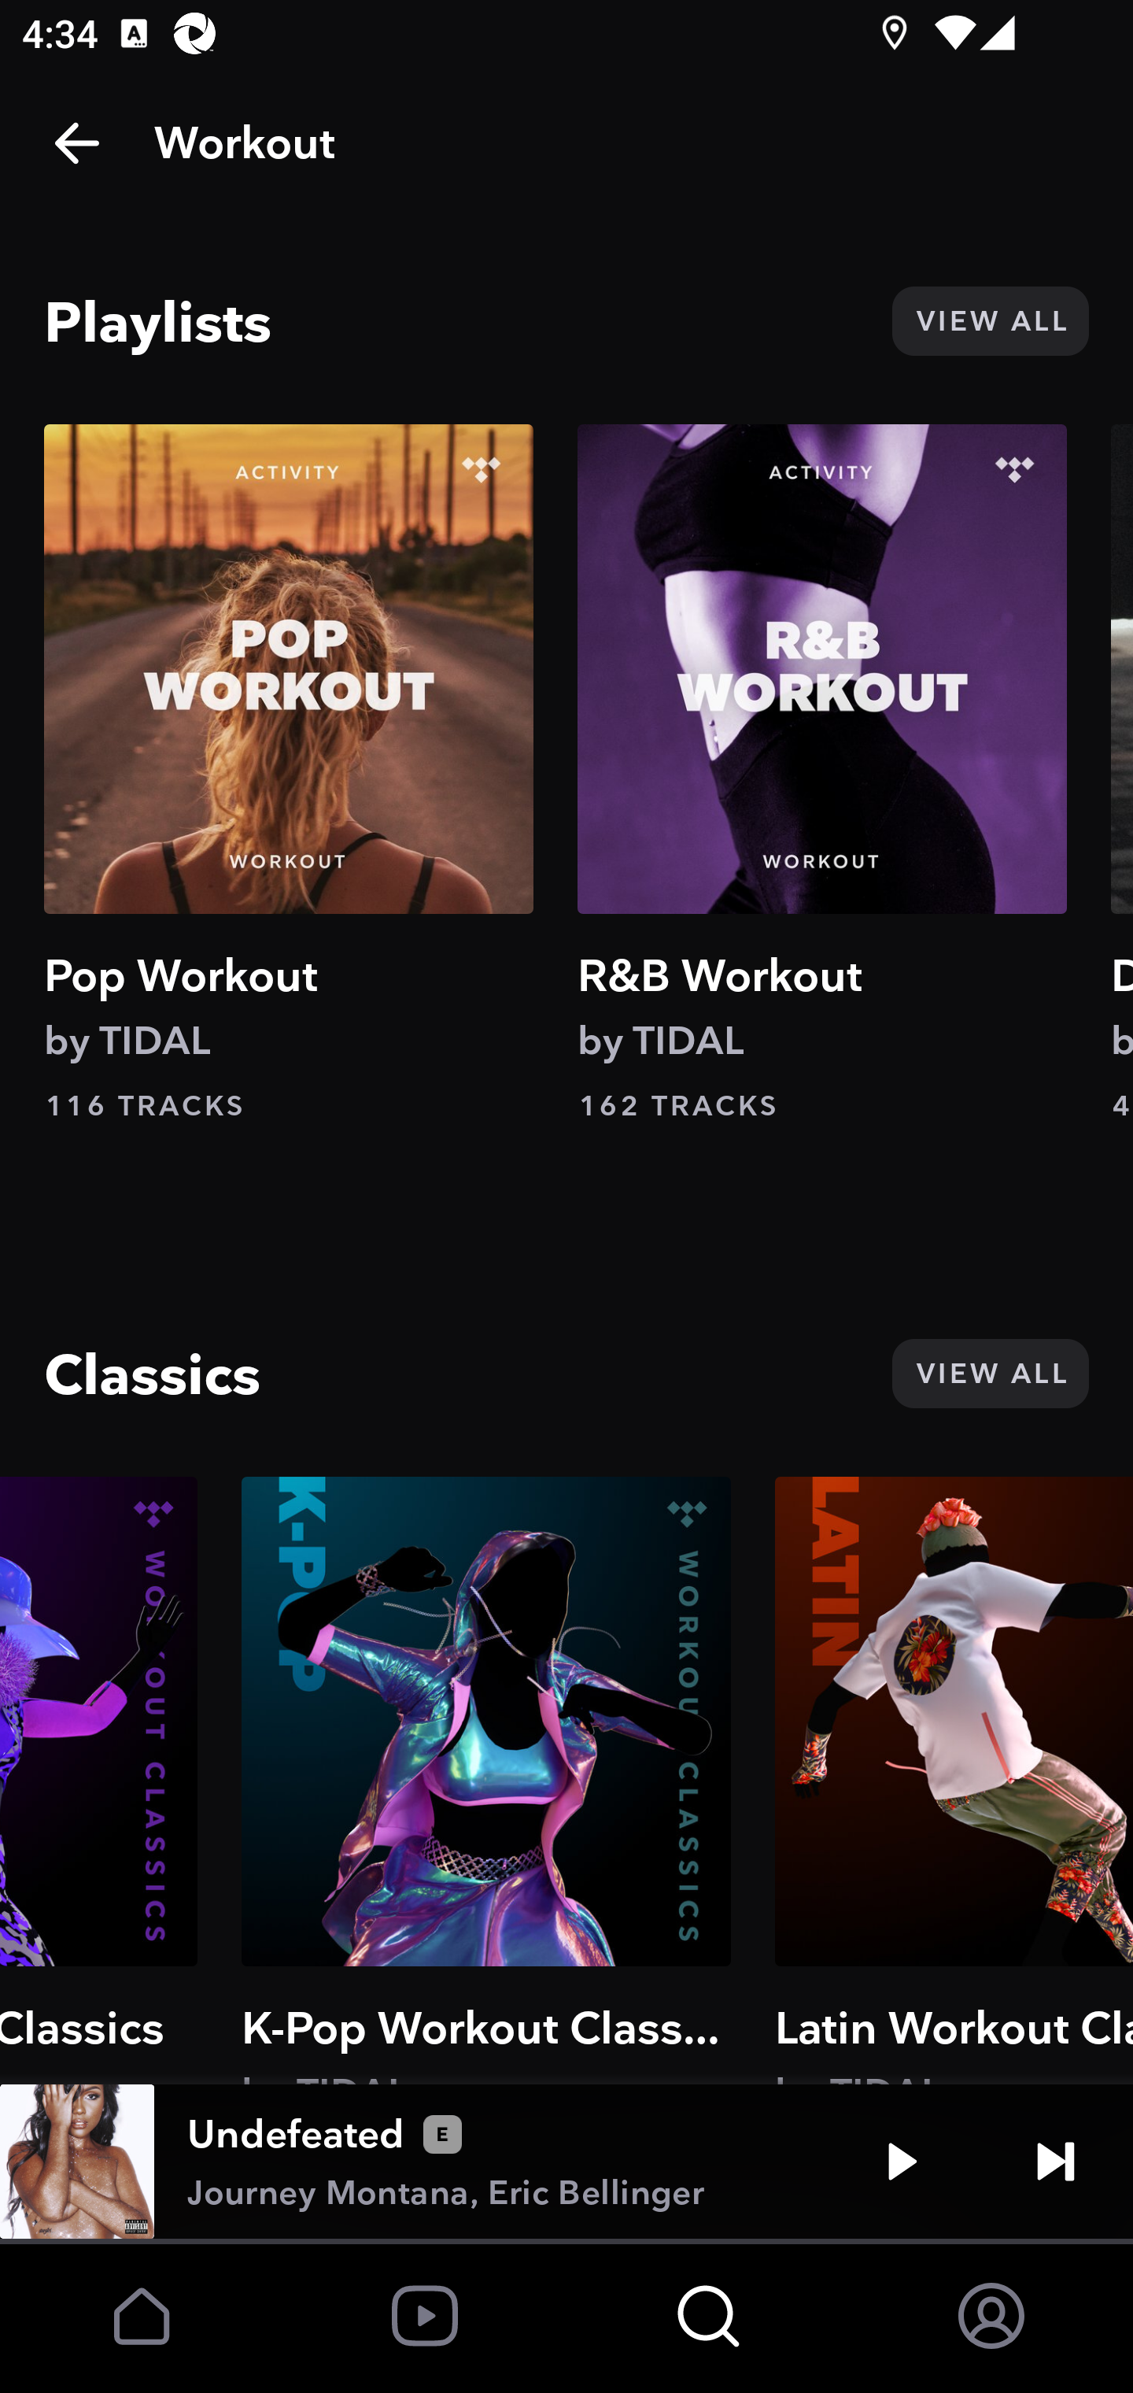 This screenshot has width=1133, height=2393. Describe the element at coordinates (822, 774) in the screenshot. I see `R&B Workout by TIDAL 162 TRACKS` at that location.